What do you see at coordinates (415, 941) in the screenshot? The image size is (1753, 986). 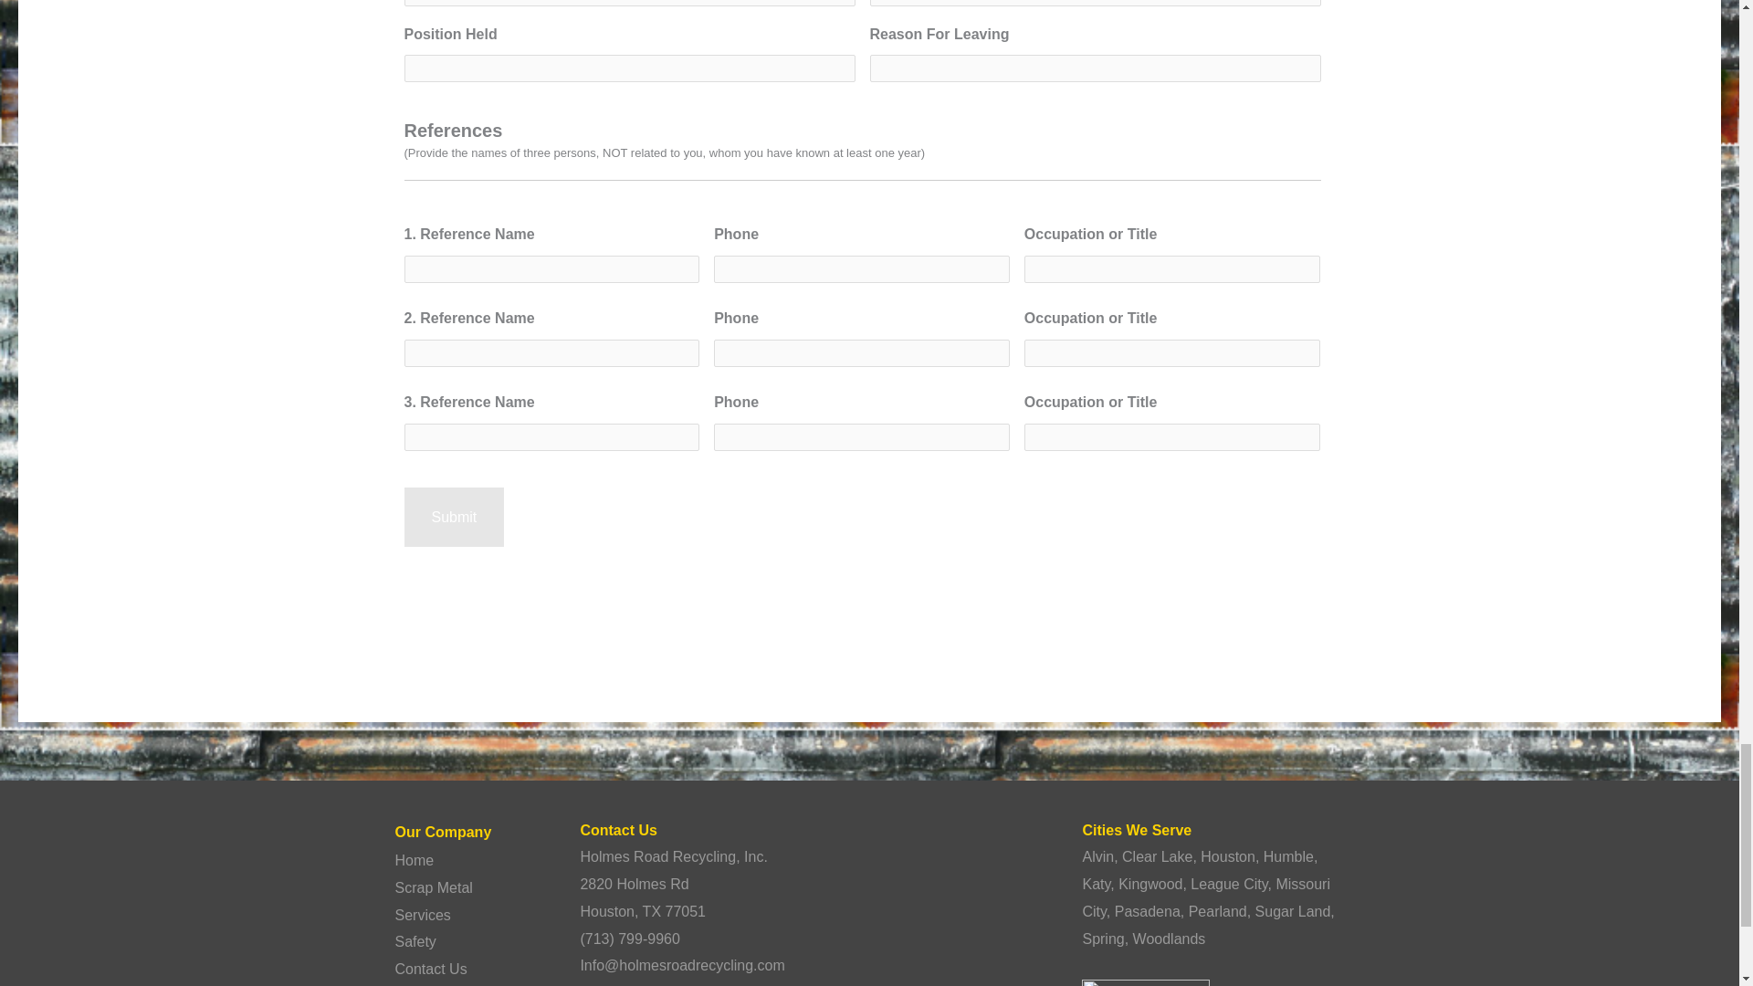 I see `Safety` at bounding box center [415, 941].